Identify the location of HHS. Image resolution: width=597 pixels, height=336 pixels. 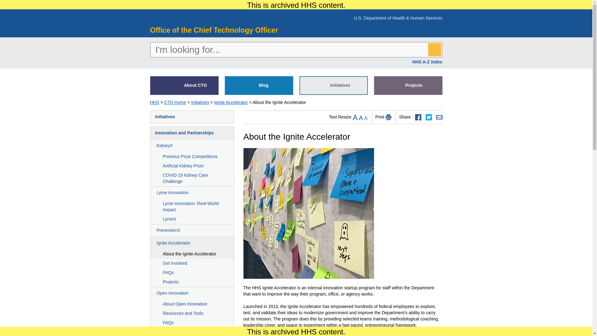
(154, 102).